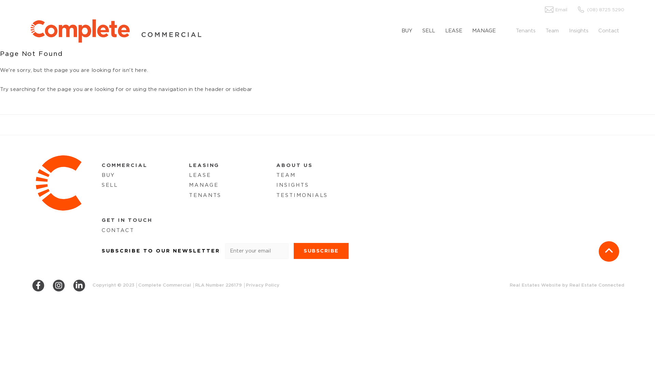 This screenshot has height=368, width=655. I want to click on SELL, so click(429, 31).